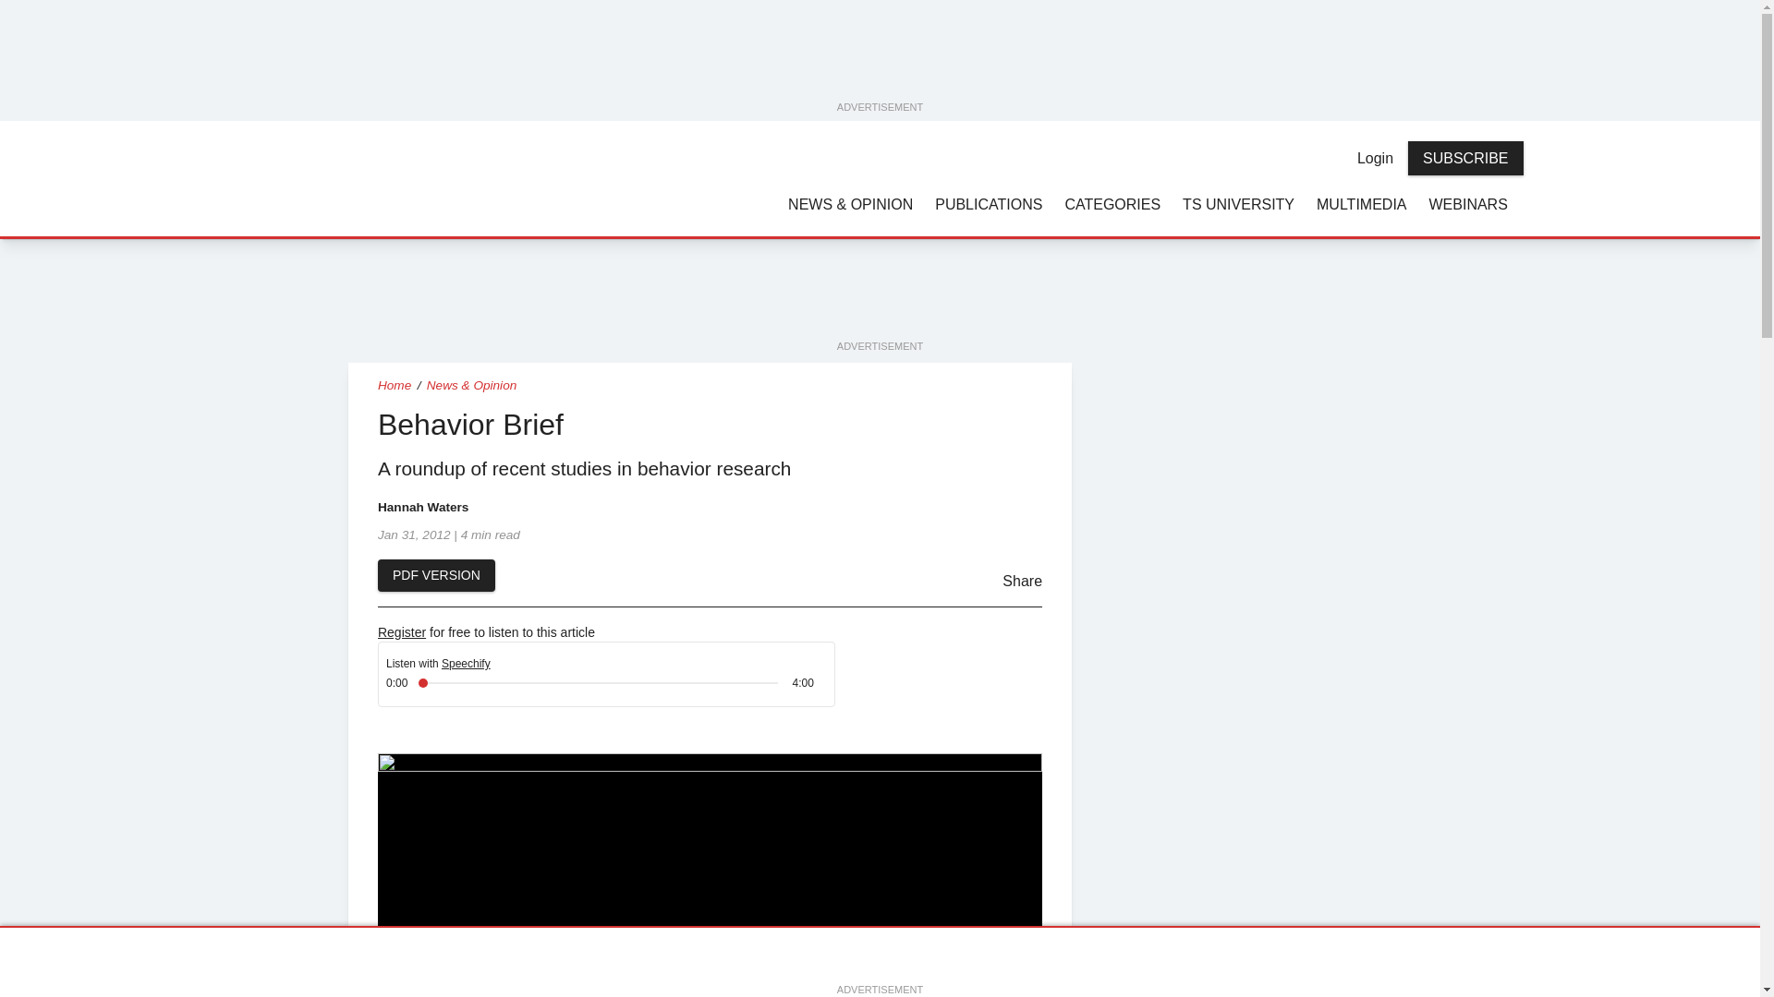  What do you see at coordinates (1238, 203) in the screenshot?
I see `TS UNIVERSITY` at bounding box center [1238, 203].